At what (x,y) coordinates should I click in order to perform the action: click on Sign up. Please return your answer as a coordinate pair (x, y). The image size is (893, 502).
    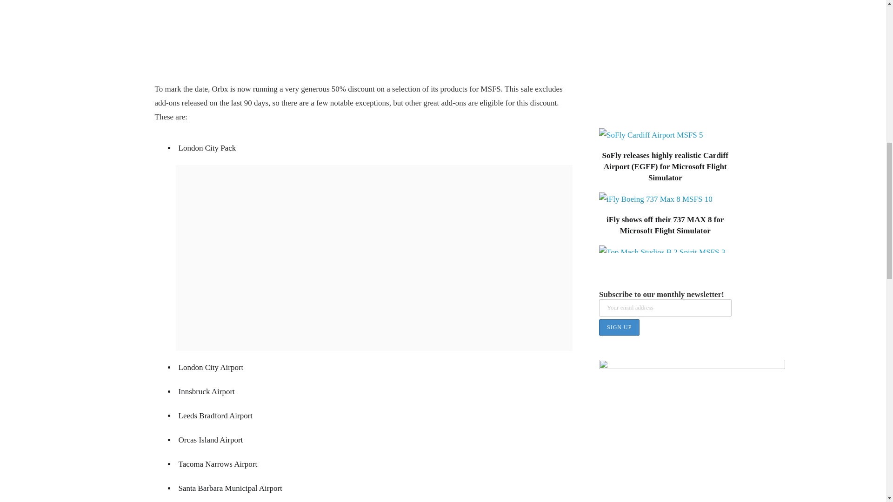
    Looking at the image, I should click on (619, 327).